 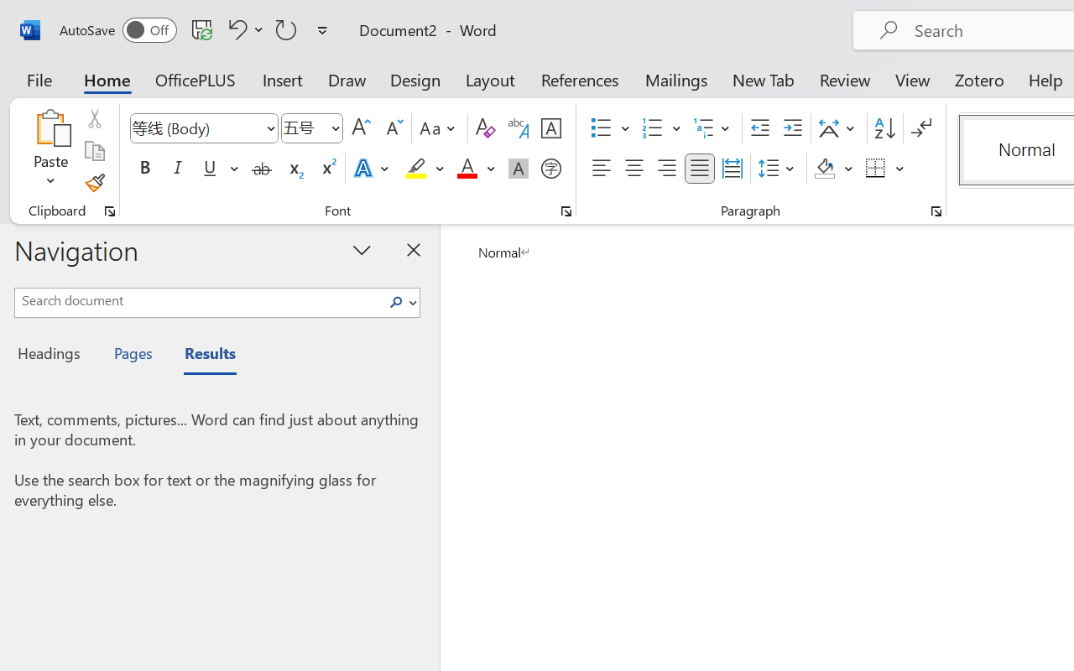 I want to click on Office Clipboard..., so click(x=110, y=211).